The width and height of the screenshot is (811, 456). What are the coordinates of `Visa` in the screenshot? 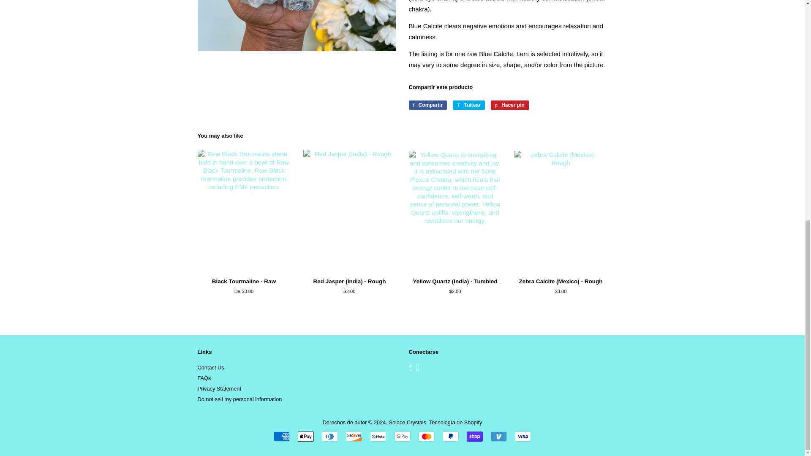 It's located at (523, 437).